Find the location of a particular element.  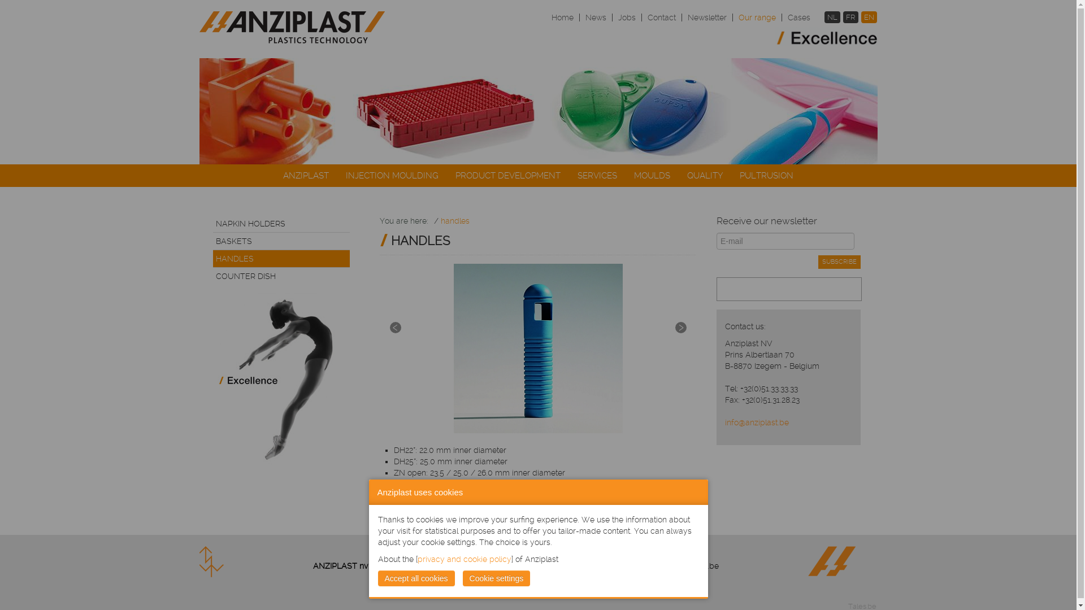

Our range is located at coordinates (757, 17).